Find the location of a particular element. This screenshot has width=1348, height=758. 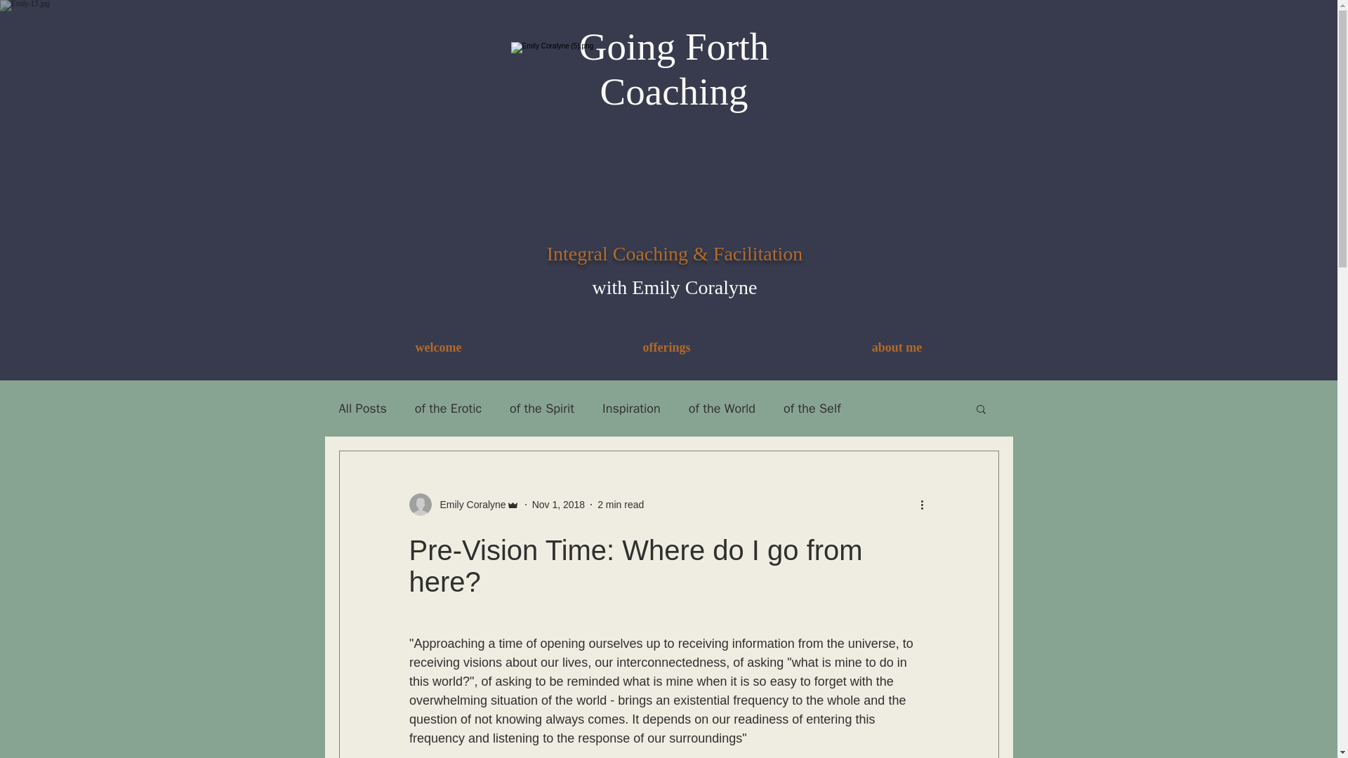

welcome is located at coordinates (438, 347).